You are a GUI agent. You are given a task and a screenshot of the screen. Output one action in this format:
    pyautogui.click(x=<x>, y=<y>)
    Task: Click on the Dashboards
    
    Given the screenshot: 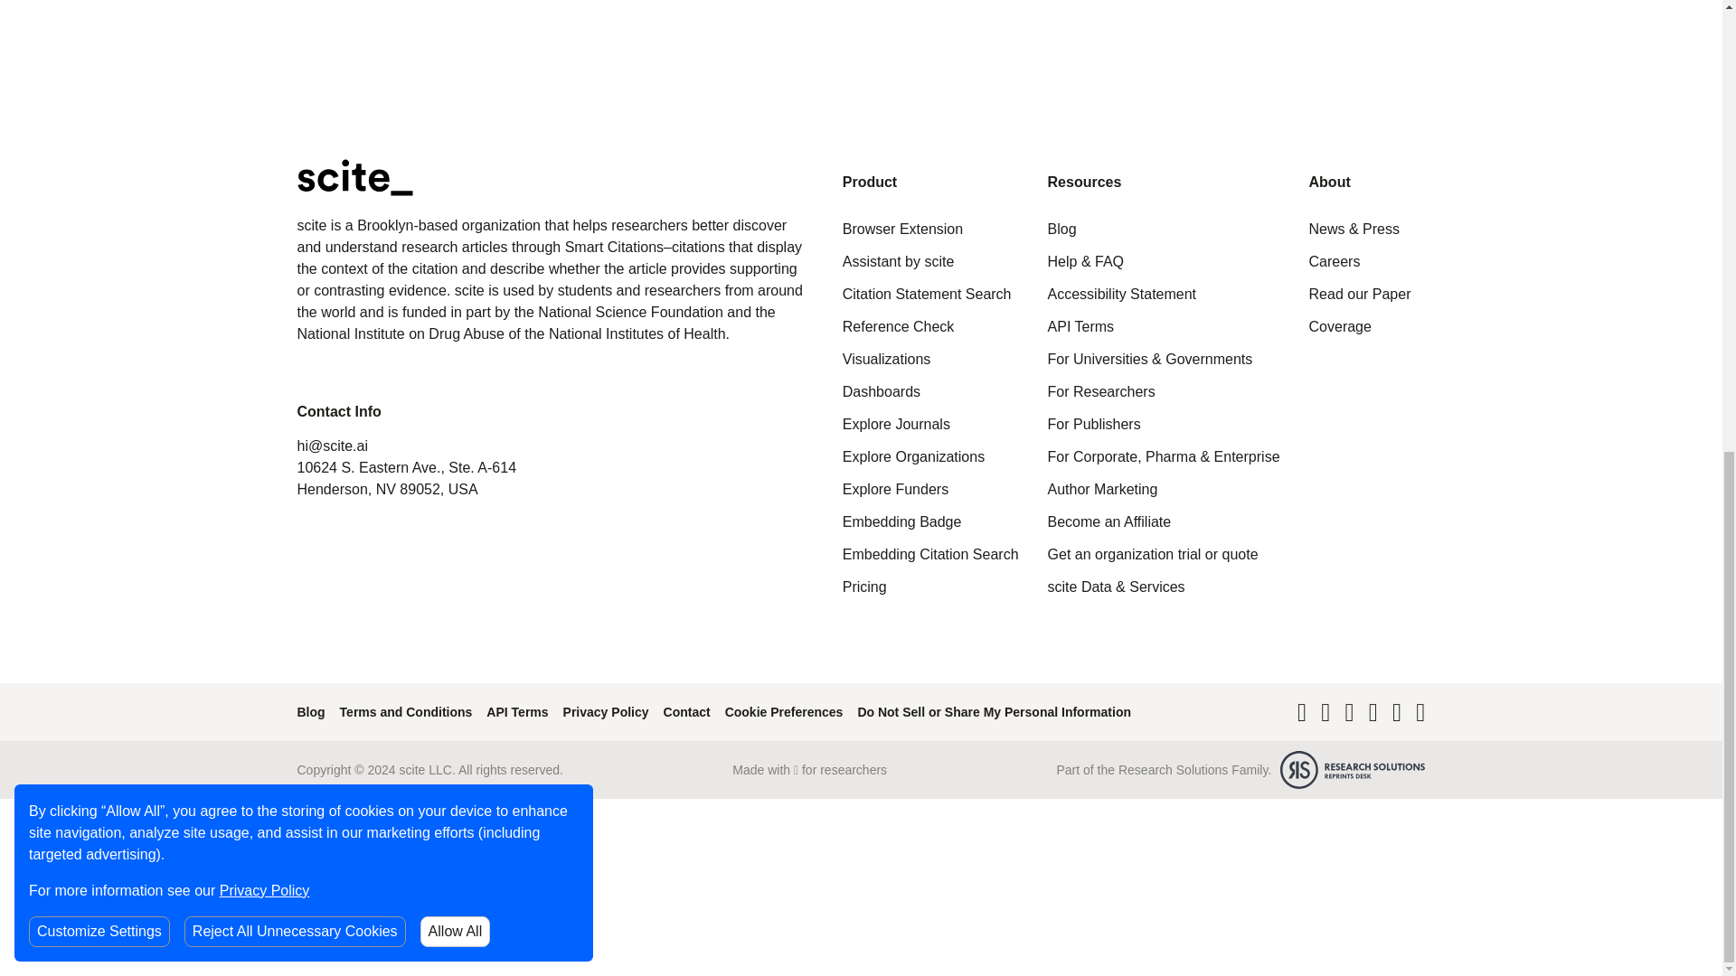 What is the action you would take?
    pyautogui.click(x=881, y=392)
    